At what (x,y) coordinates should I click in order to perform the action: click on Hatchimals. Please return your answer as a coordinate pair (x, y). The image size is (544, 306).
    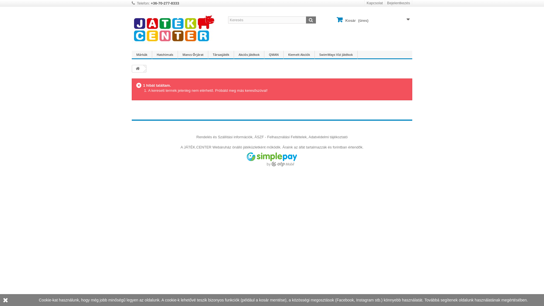
    Looking at the image, I should click on (165, 55).